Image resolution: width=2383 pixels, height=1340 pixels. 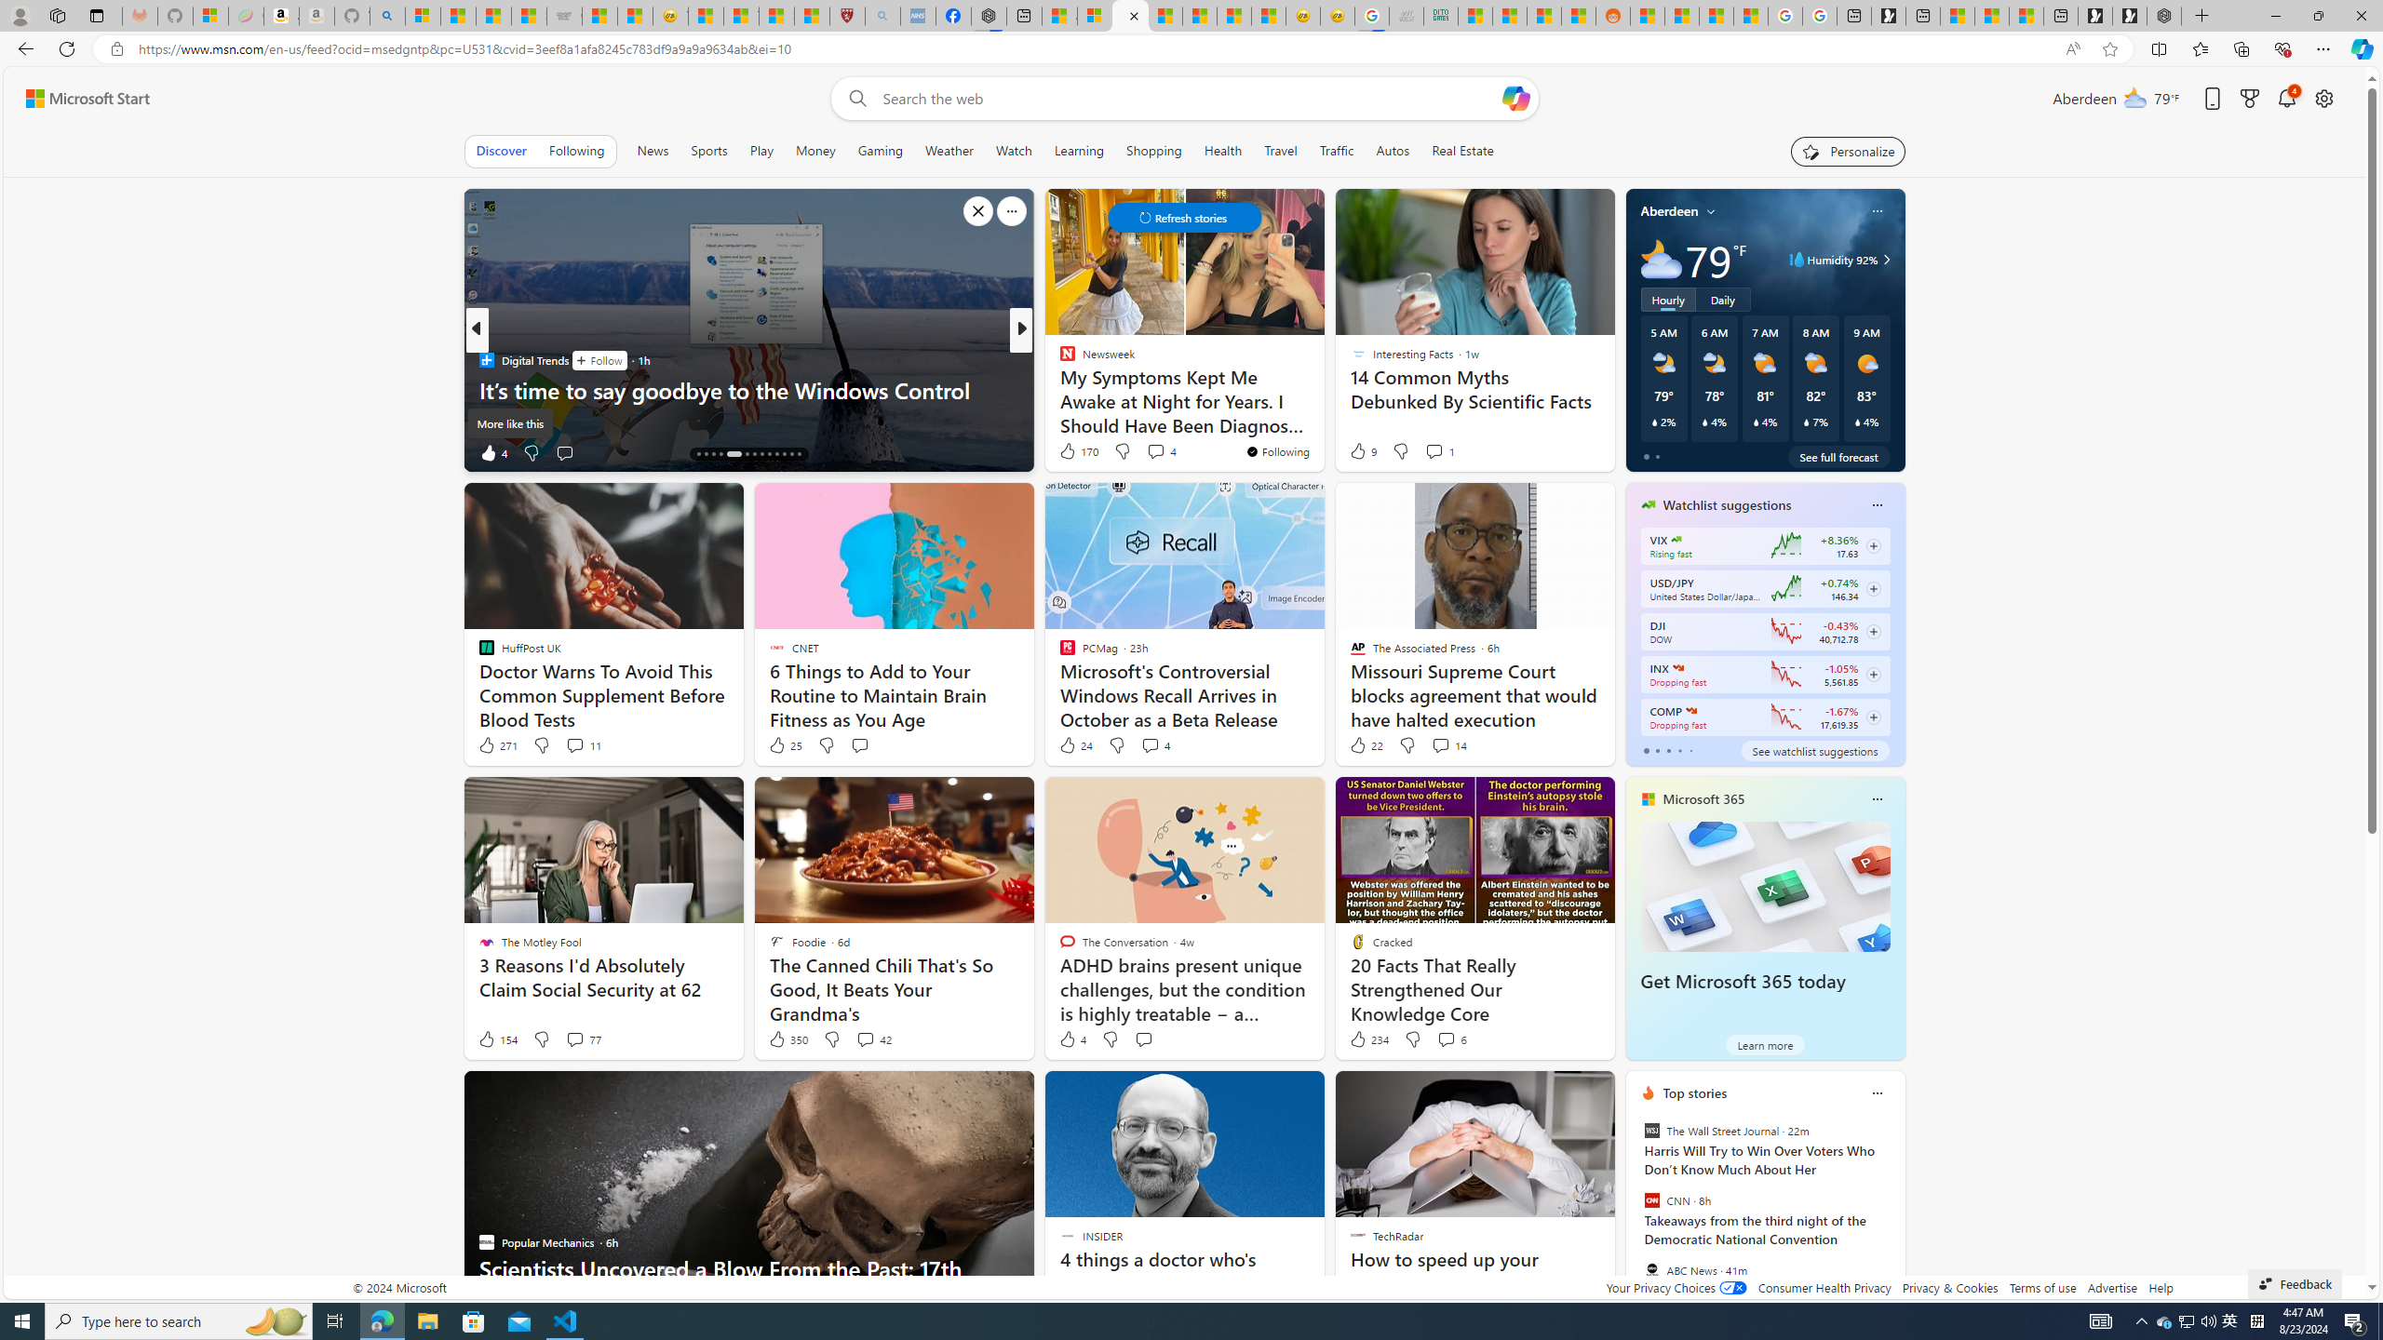 I want to click on View comments 18 Comment, so click(x=11, y=452).